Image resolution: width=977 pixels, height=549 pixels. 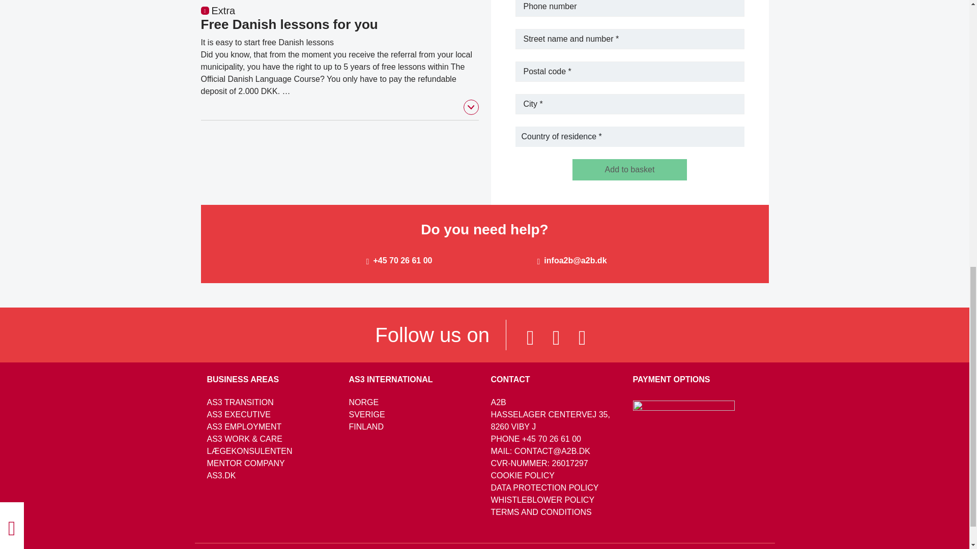 I want to click on DATA PROTECTION POLICY, so click(x=544, y=487).